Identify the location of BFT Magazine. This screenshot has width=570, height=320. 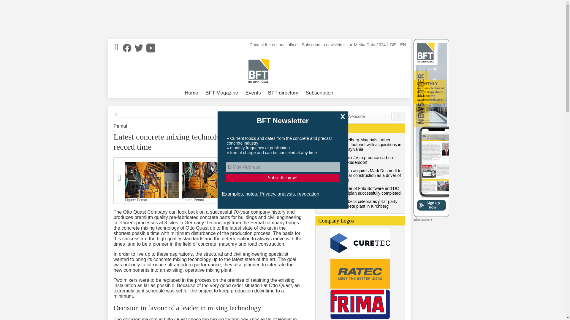
(221, 93).